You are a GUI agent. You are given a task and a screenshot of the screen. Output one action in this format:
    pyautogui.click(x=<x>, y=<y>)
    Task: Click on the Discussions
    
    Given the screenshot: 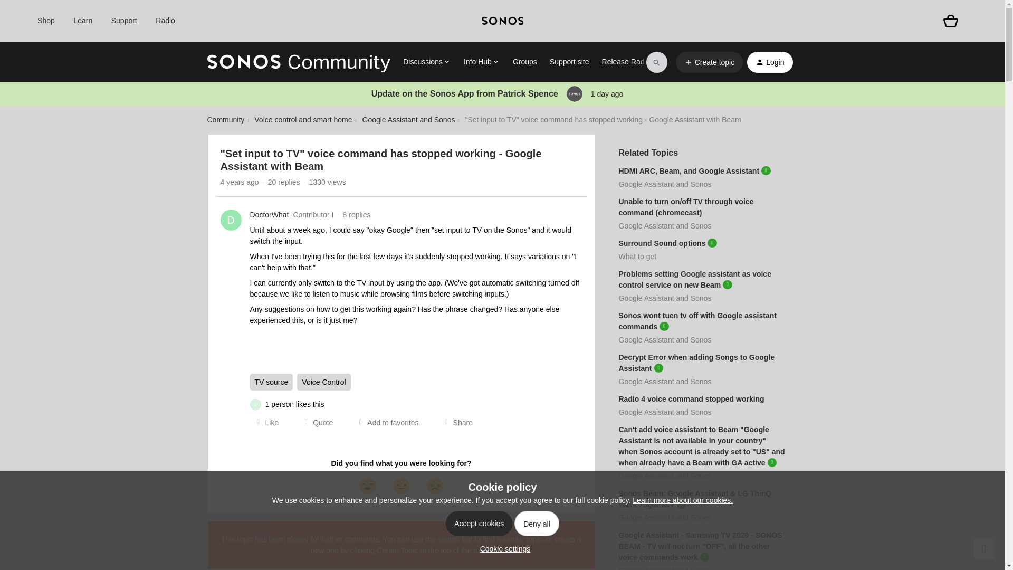 What is the action you would take?
    pyautogui.click(x=427, y=62)
    